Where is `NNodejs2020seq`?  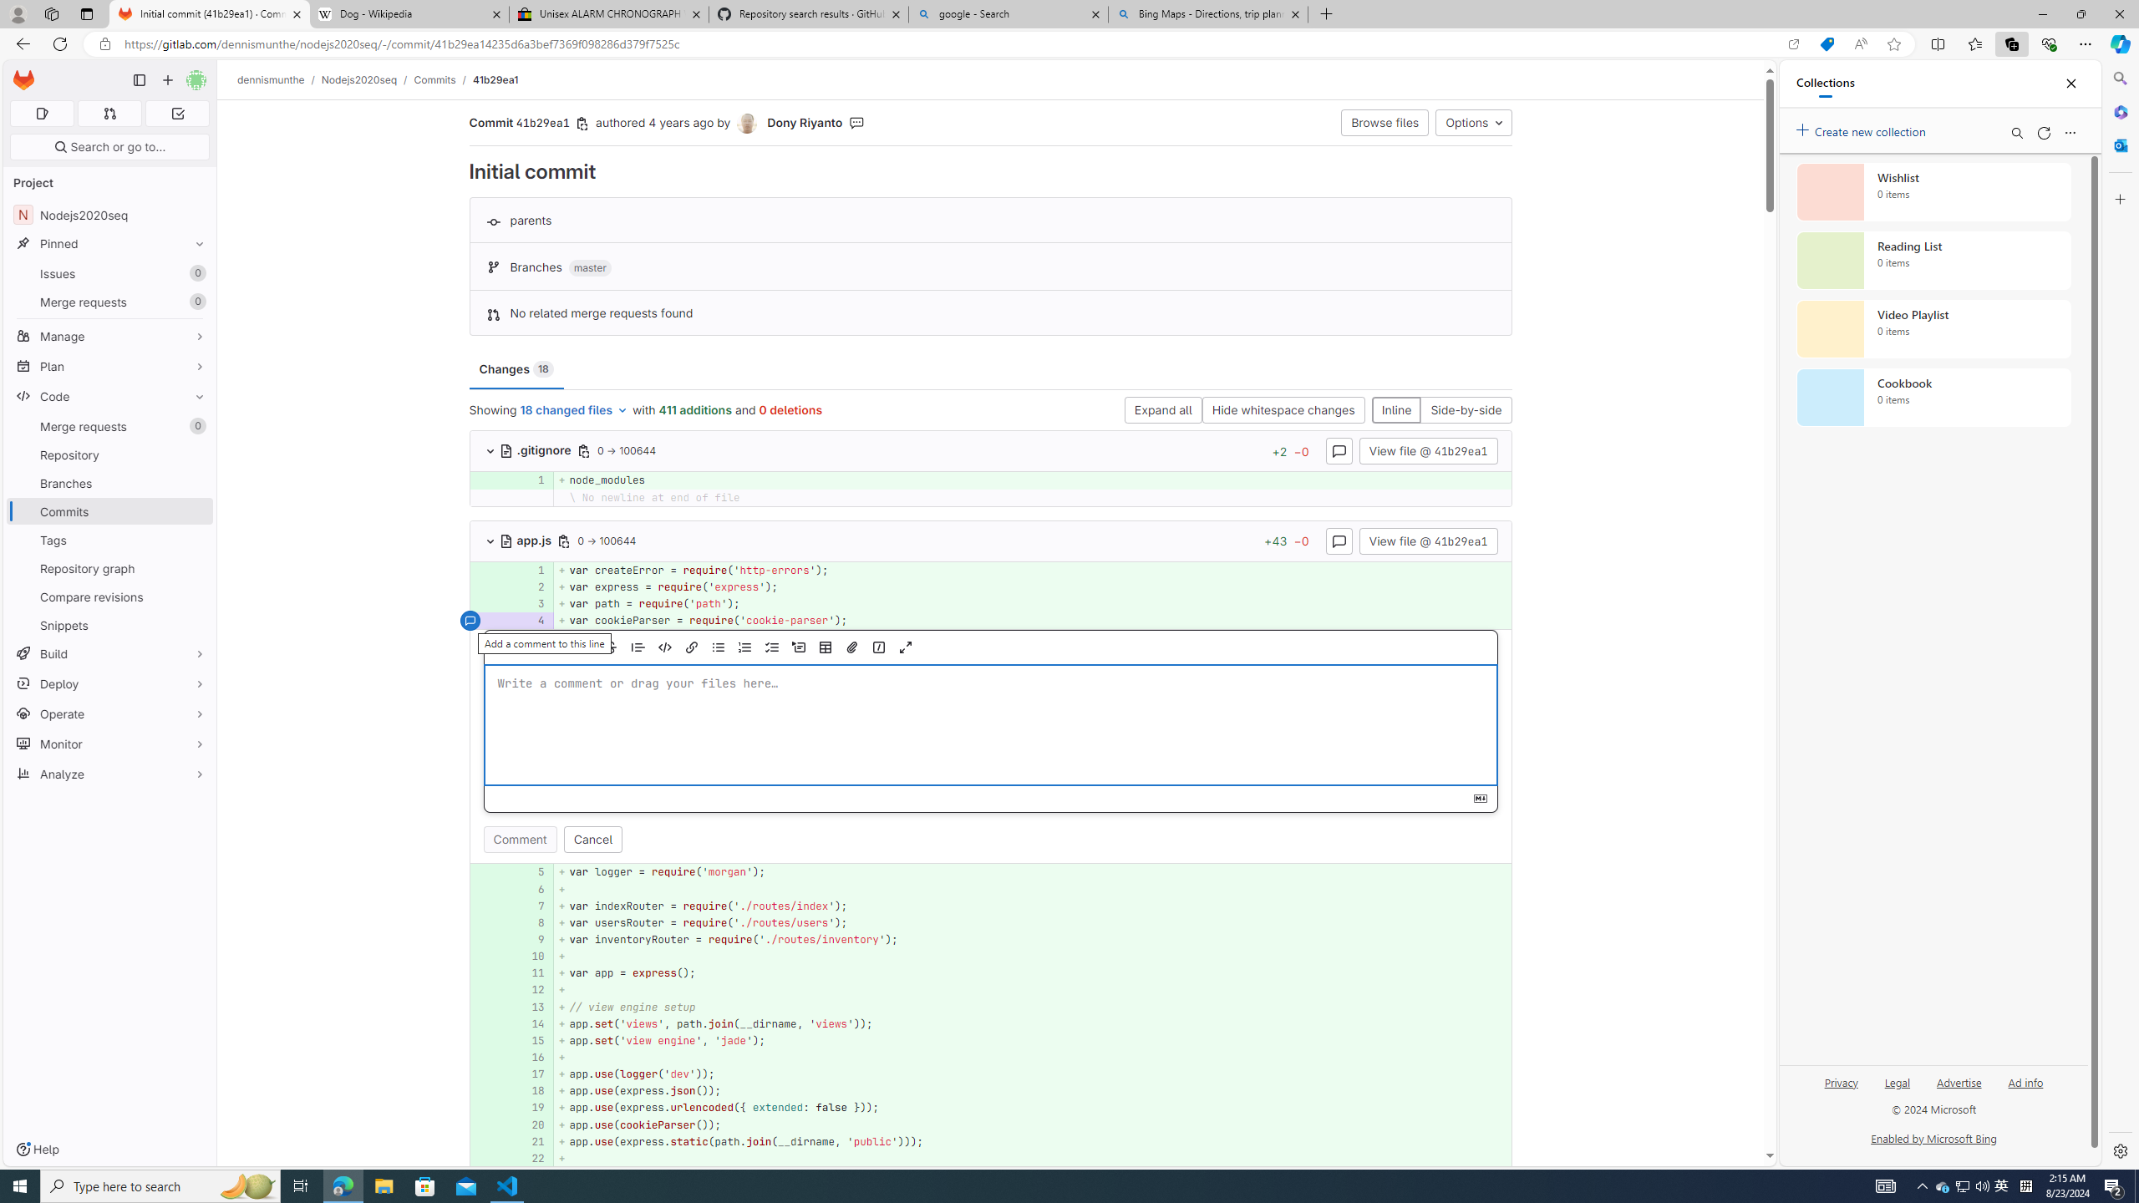
NNodejs2020seq is located at coordinates (110, 214).